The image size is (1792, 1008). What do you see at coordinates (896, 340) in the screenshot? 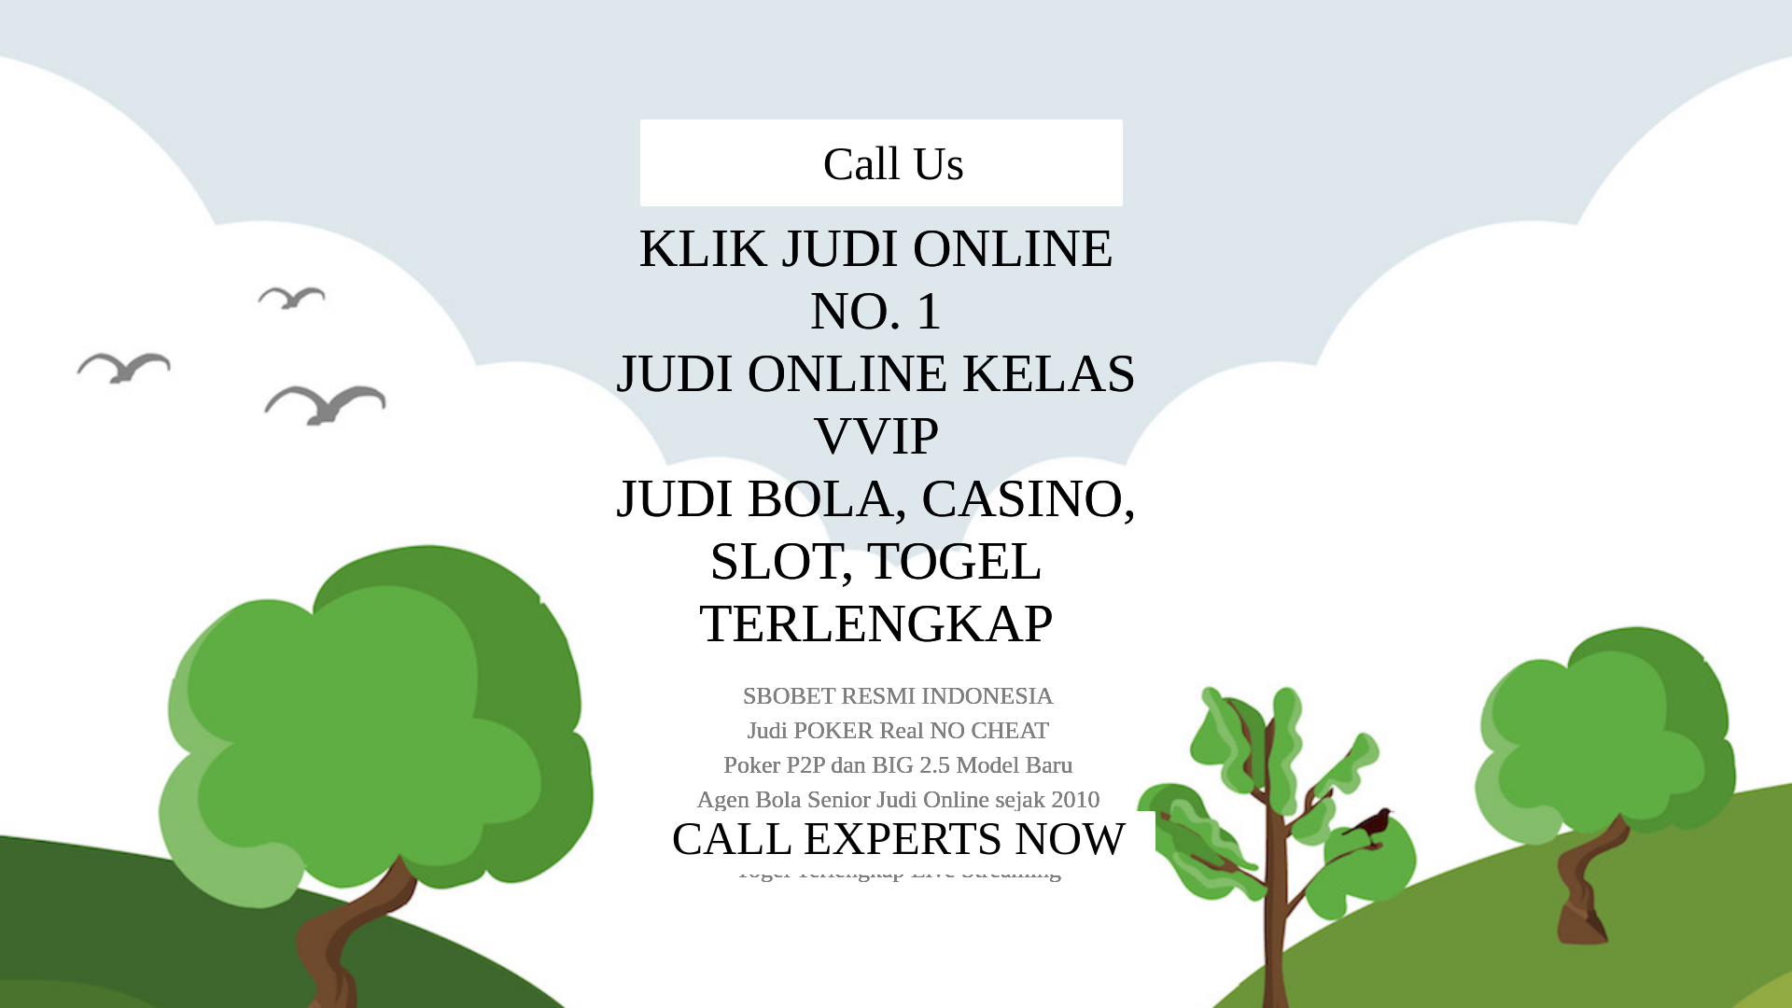
I see `KLIK JUDI ONLINE No. 1` at bounding box center [896, 340].